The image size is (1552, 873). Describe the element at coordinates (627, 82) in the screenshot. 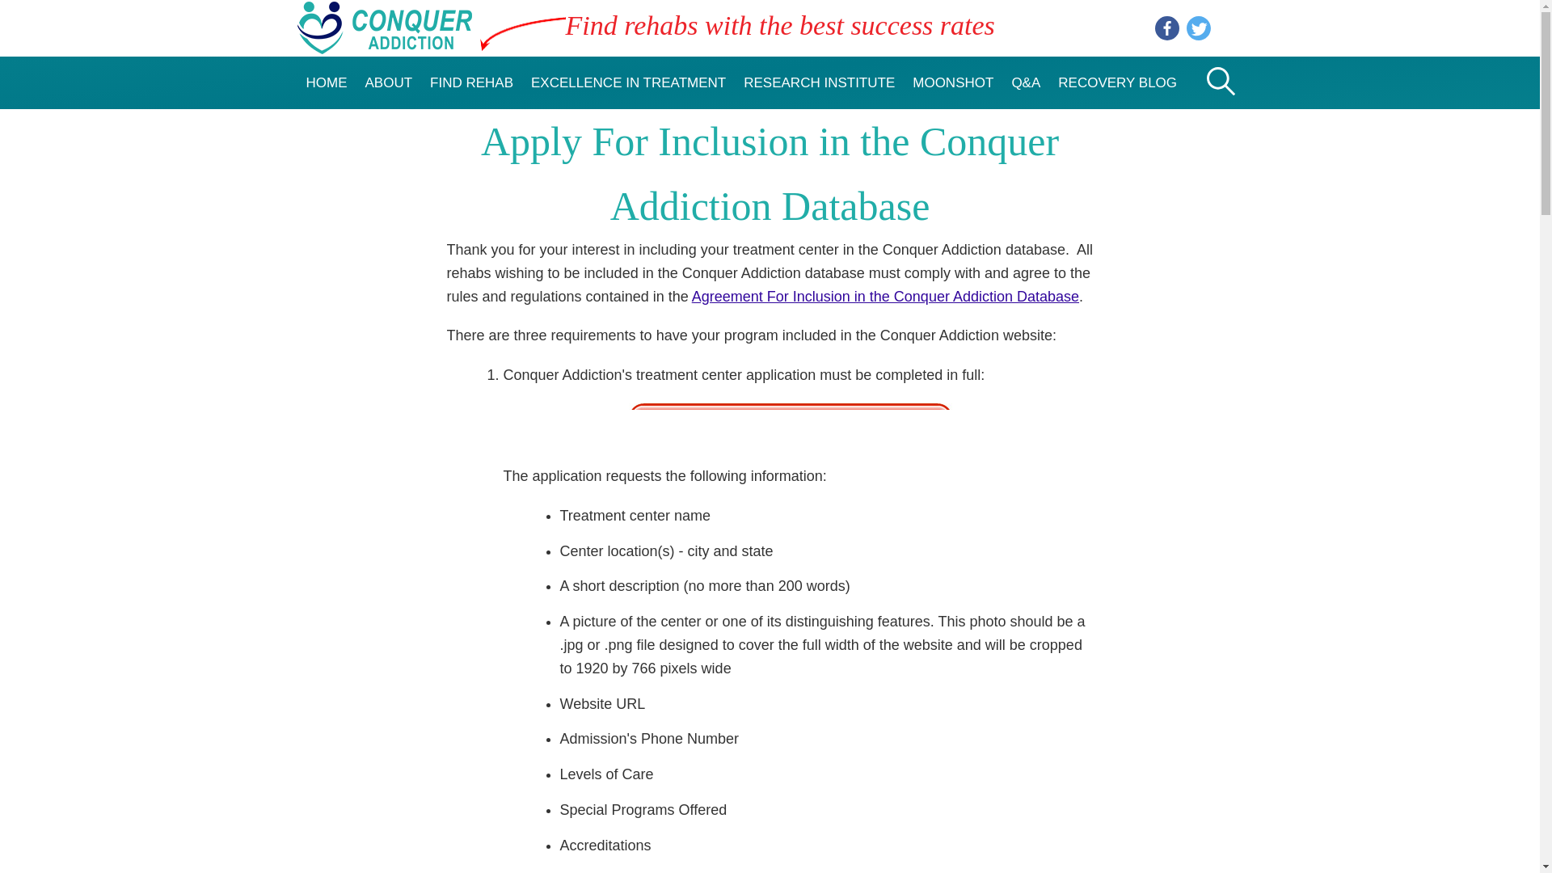

I see `EXCELLENCE IN TREATMENT` at that location.